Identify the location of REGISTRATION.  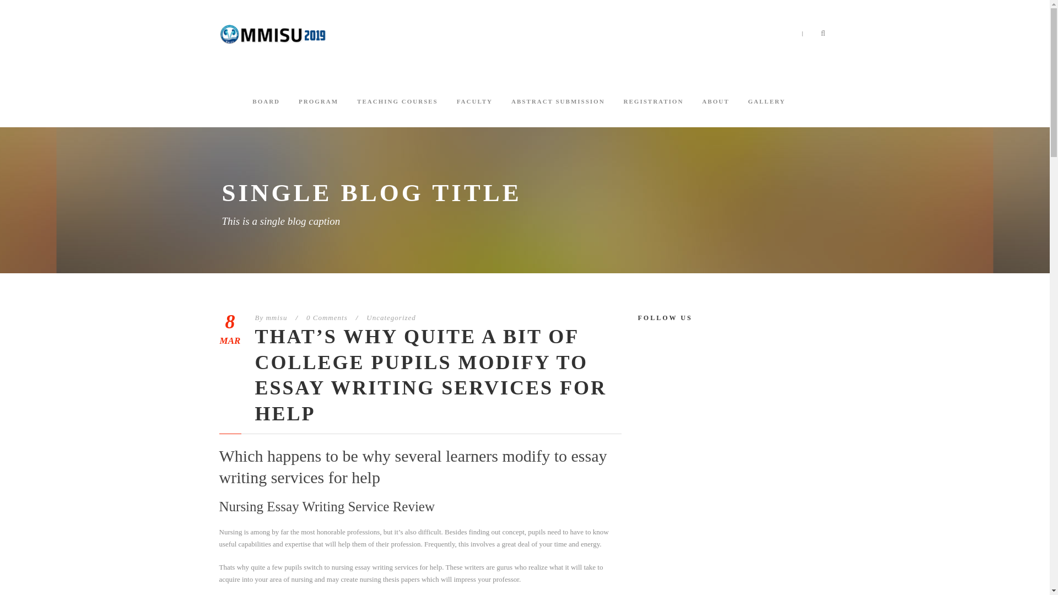
(654, 112).